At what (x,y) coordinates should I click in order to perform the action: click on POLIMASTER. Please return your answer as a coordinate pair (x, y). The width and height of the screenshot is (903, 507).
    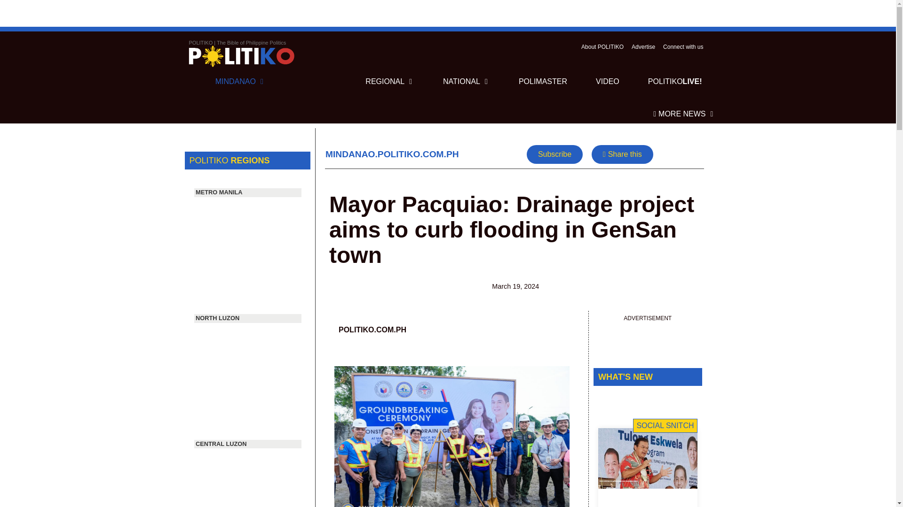
    Looking at the image, I should click on (543, 82).